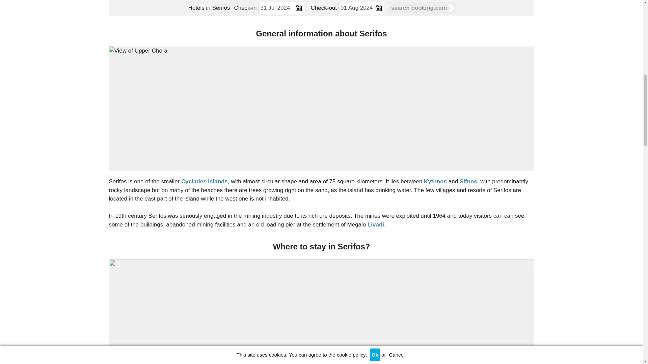 This screenshot has height=364, width=648. I want to click on Sifnos, so click(468, 181).